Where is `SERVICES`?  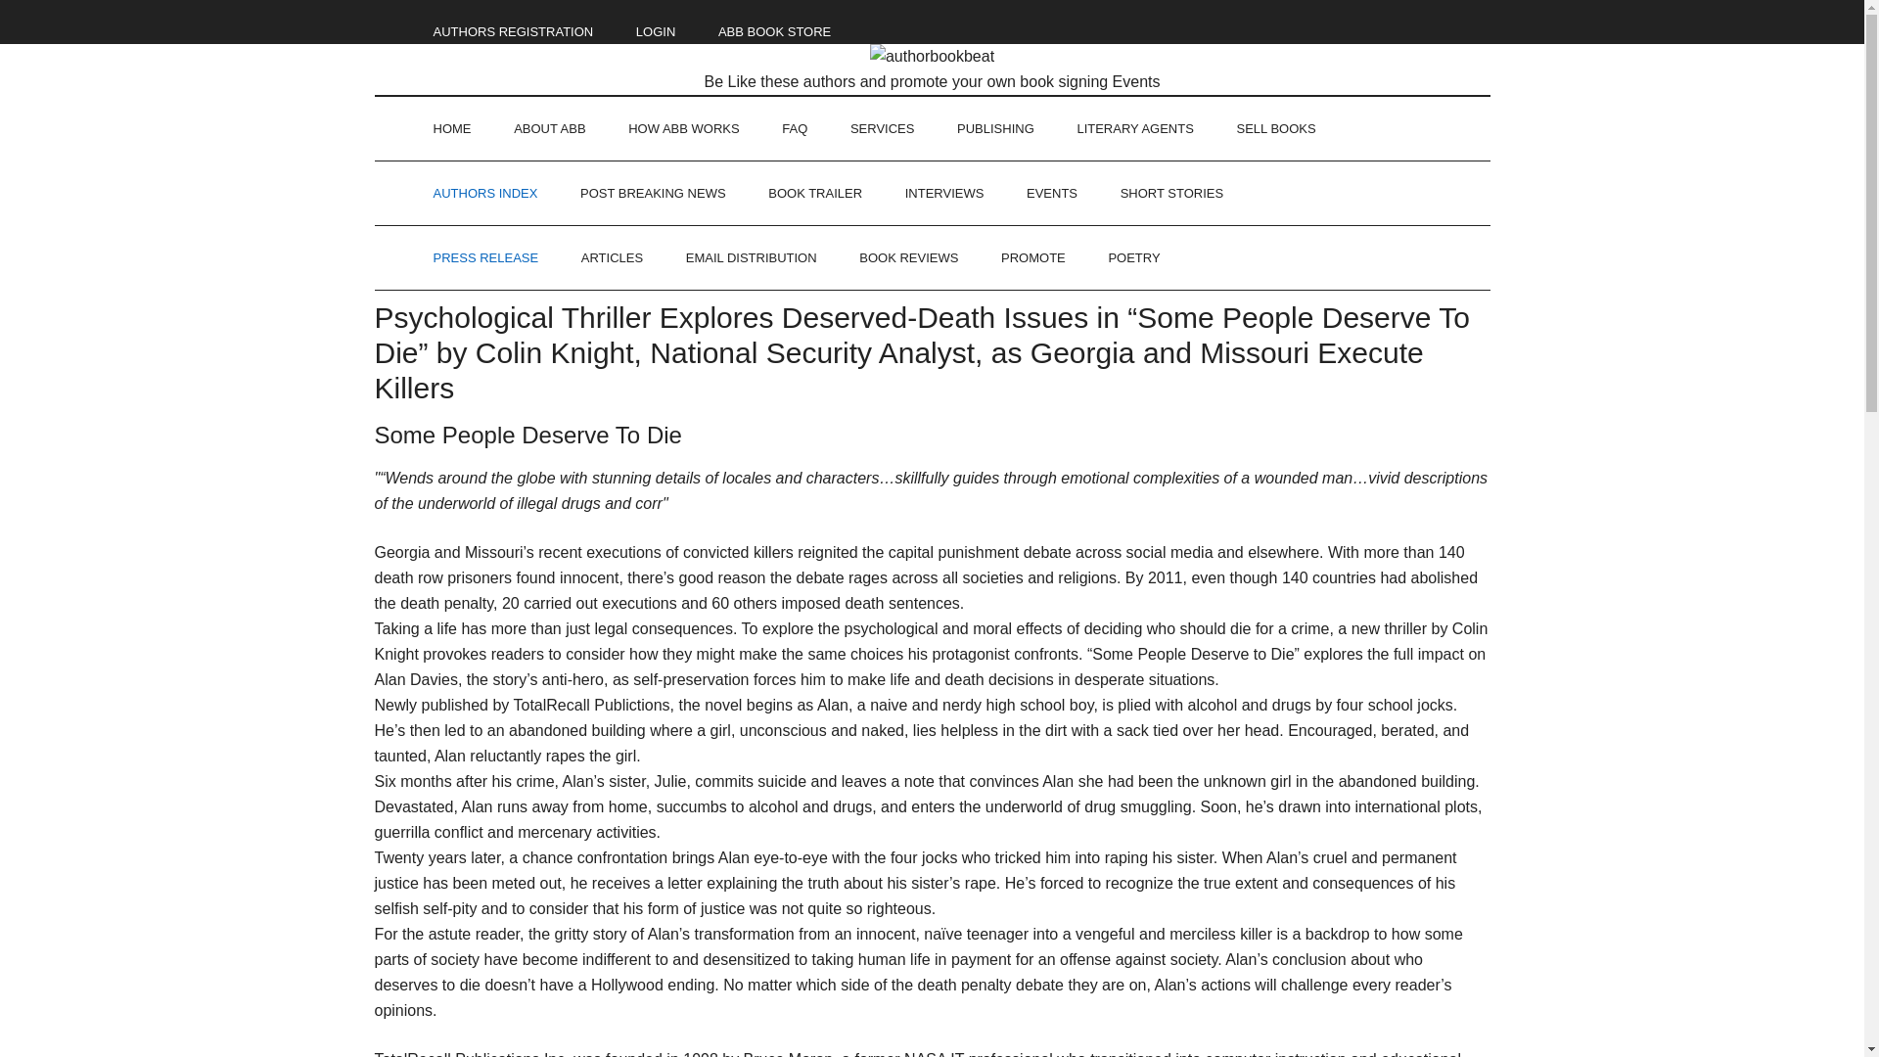 SERVICES is located at coordinates (882, 129).